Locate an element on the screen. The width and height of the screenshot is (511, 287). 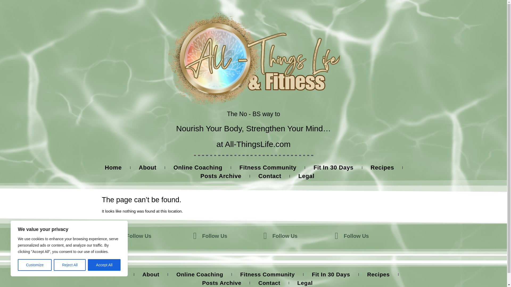
About is located at coordinates (151, 274).